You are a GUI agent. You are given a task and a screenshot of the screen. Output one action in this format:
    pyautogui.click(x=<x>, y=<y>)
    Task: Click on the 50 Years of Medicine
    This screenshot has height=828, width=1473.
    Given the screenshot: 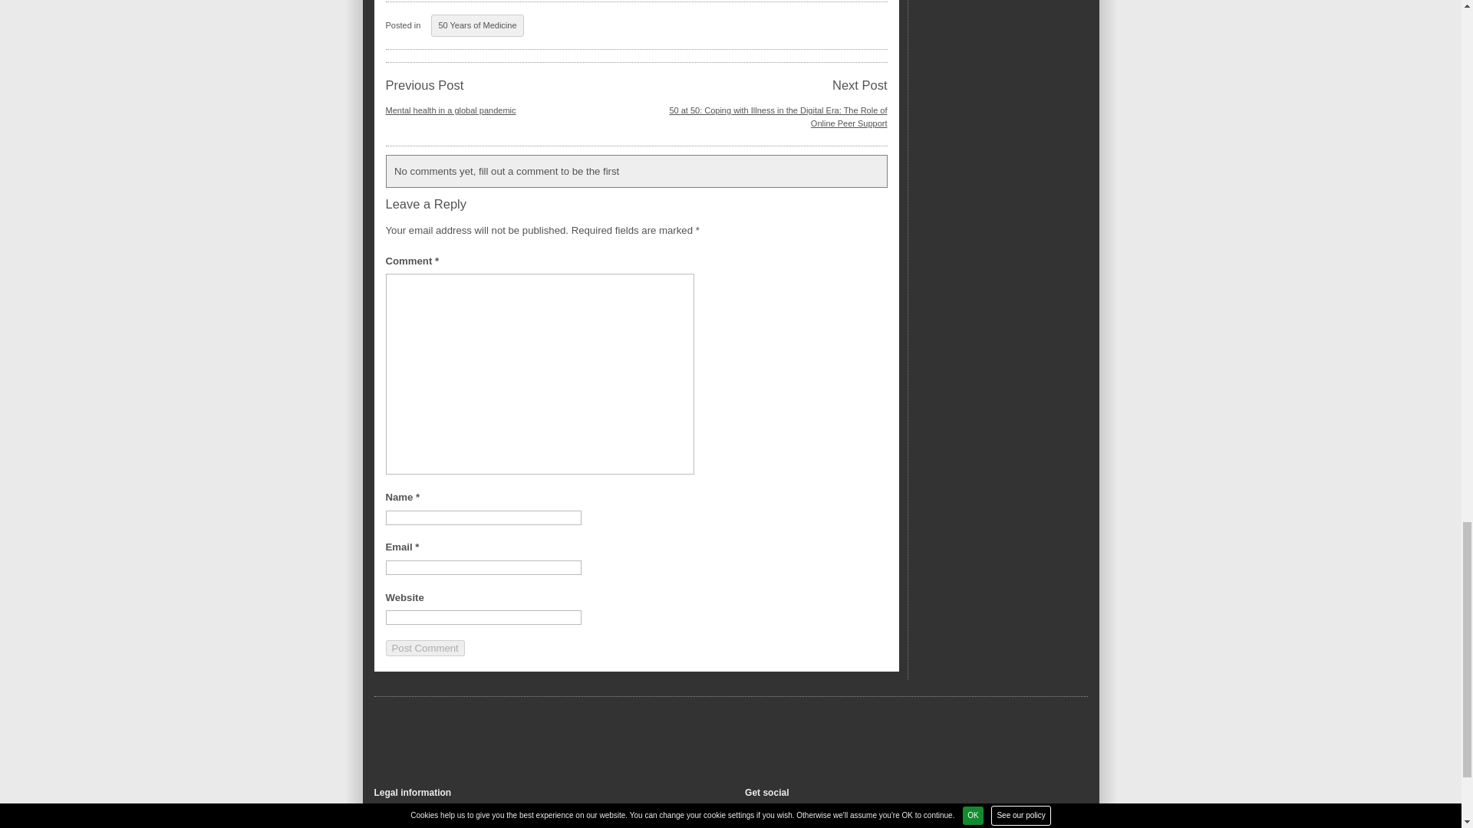 What is the action you would take?
    pyautogui.click(x=477, y=25)
    